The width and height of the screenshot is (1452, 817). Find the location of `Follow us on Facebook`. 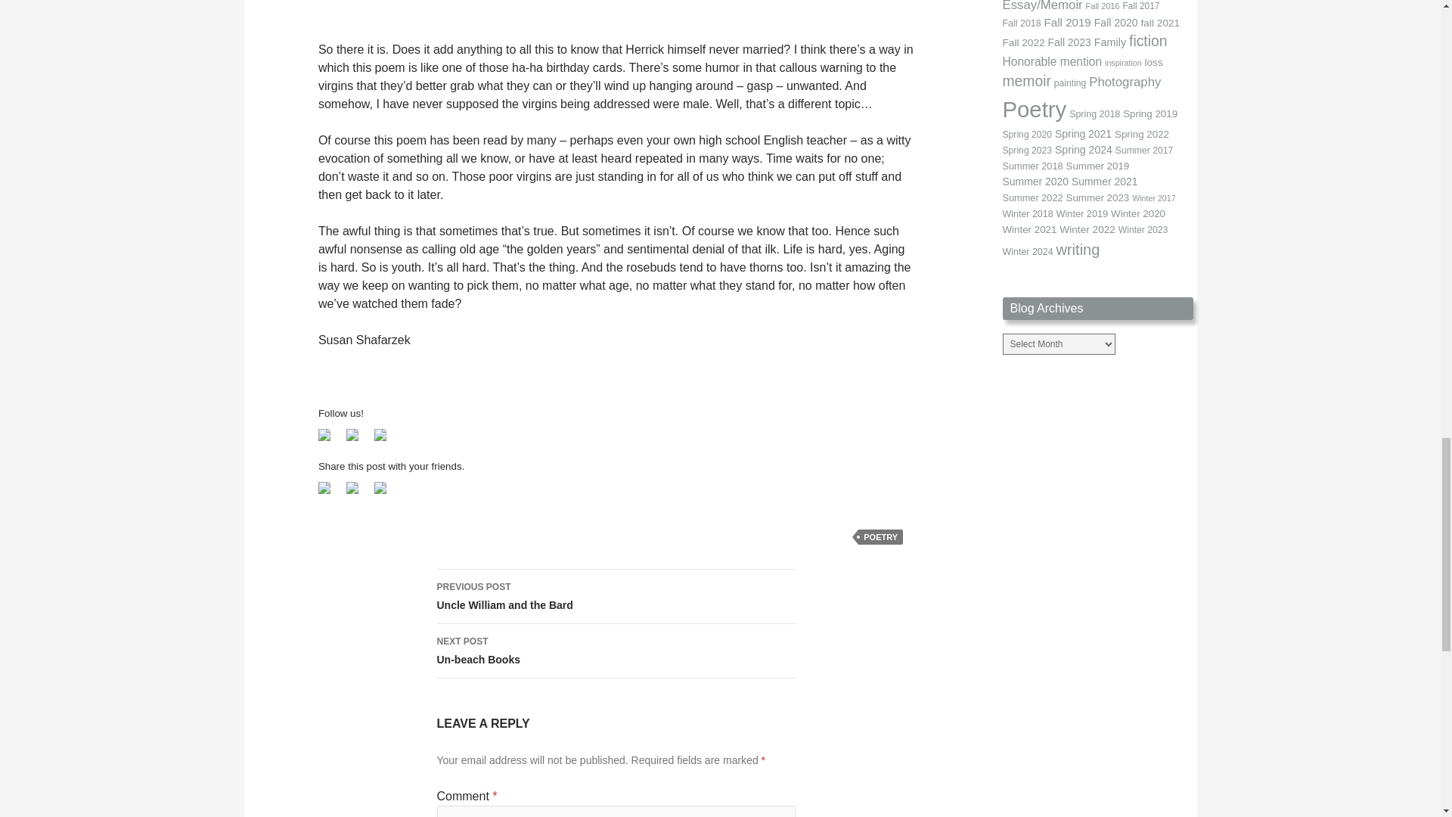

Follow us on Facebook is located at coordinates (324, 435).